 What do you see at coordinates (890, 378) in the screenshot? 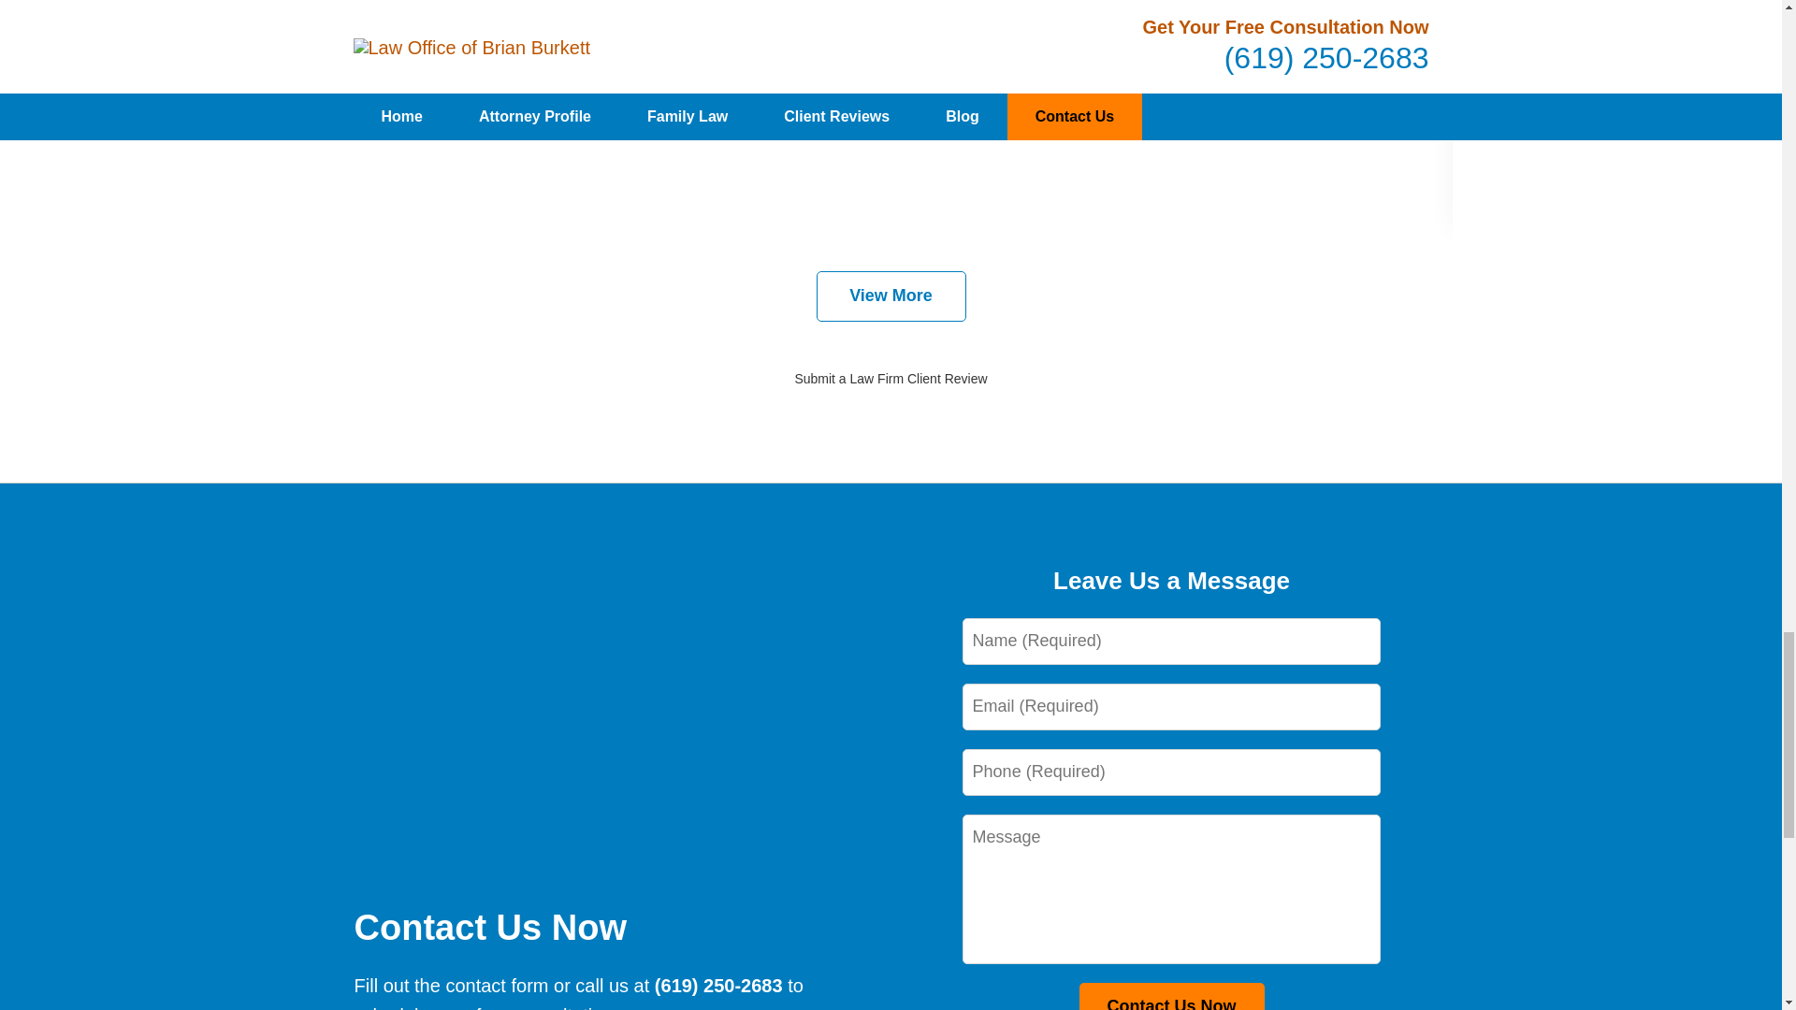
I see `Submit a Law Firm Client Review` at bounding box center [890, 378].